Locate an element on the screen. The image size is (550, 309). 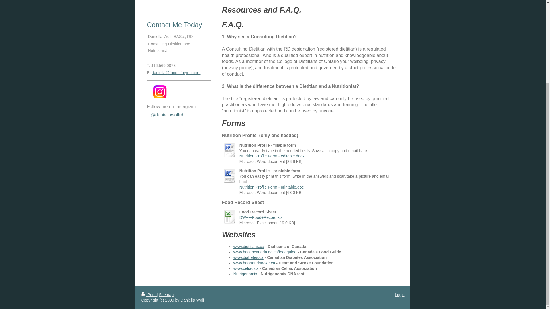
www.heartandstroke.ca is located at coordinates (254, 263).